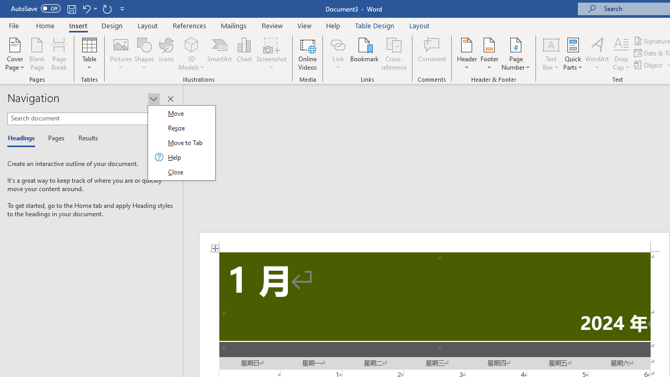  Describe the element at coordinates (192, 44) in the screenshot. I see `3D Models` at that location.